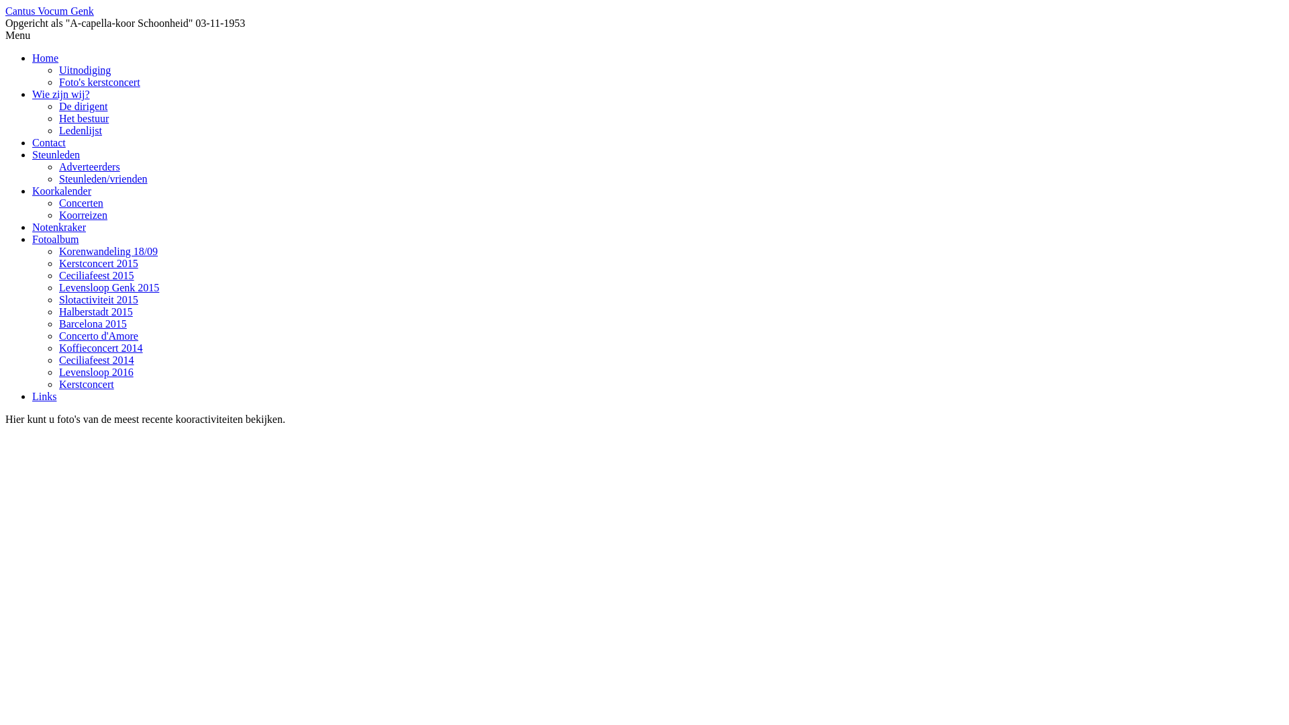  I want to click on Slotactiviteit 2015, so click(99, 299).